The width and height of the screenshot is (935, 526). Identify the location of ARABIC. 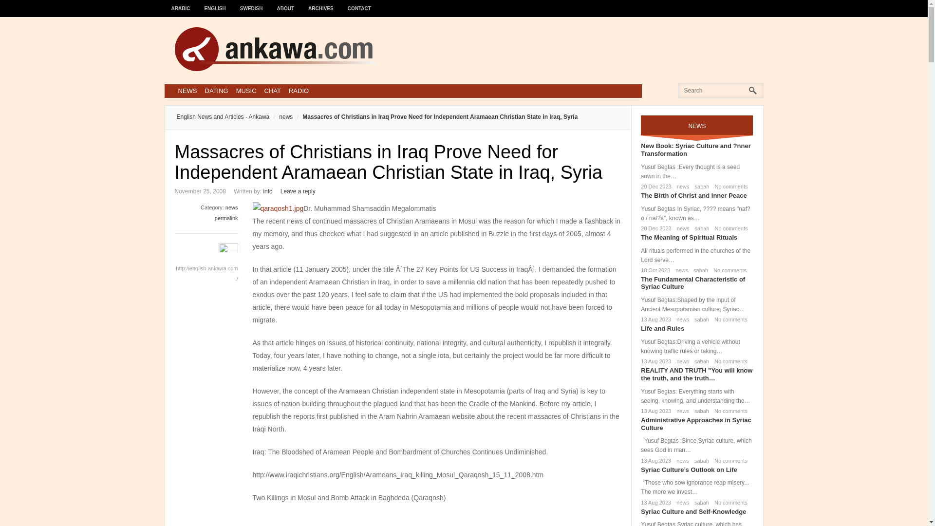
(181, 4).